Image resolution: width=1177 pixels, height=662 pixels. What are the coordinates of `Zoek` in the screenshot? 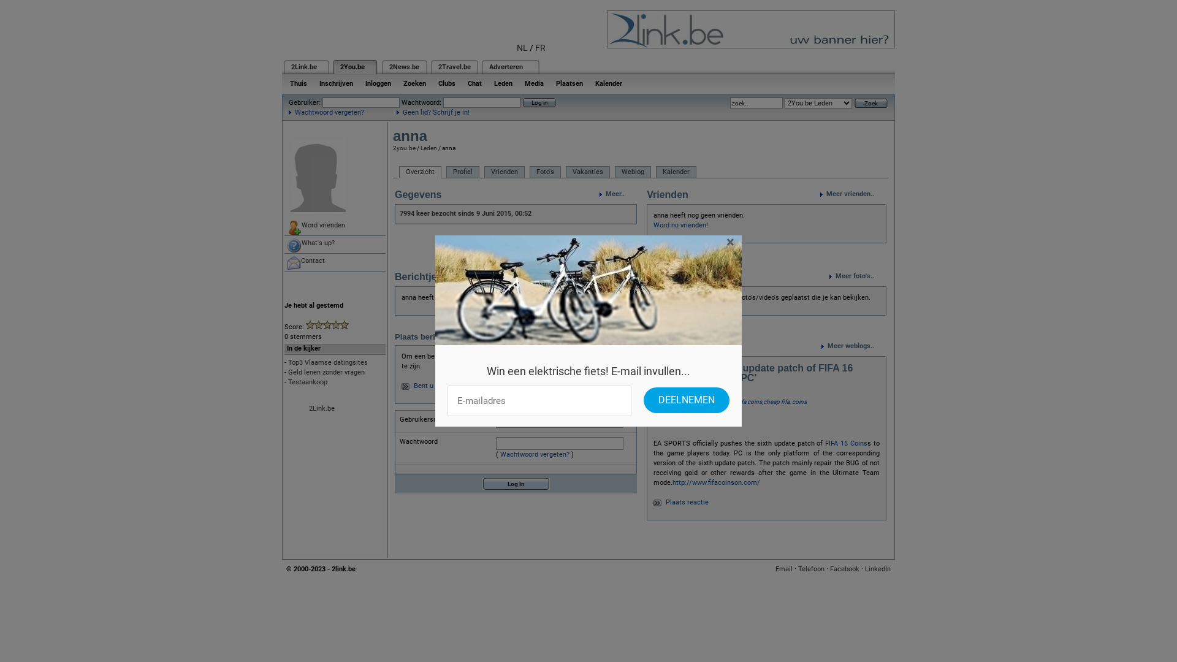 It's located at (871, 103).